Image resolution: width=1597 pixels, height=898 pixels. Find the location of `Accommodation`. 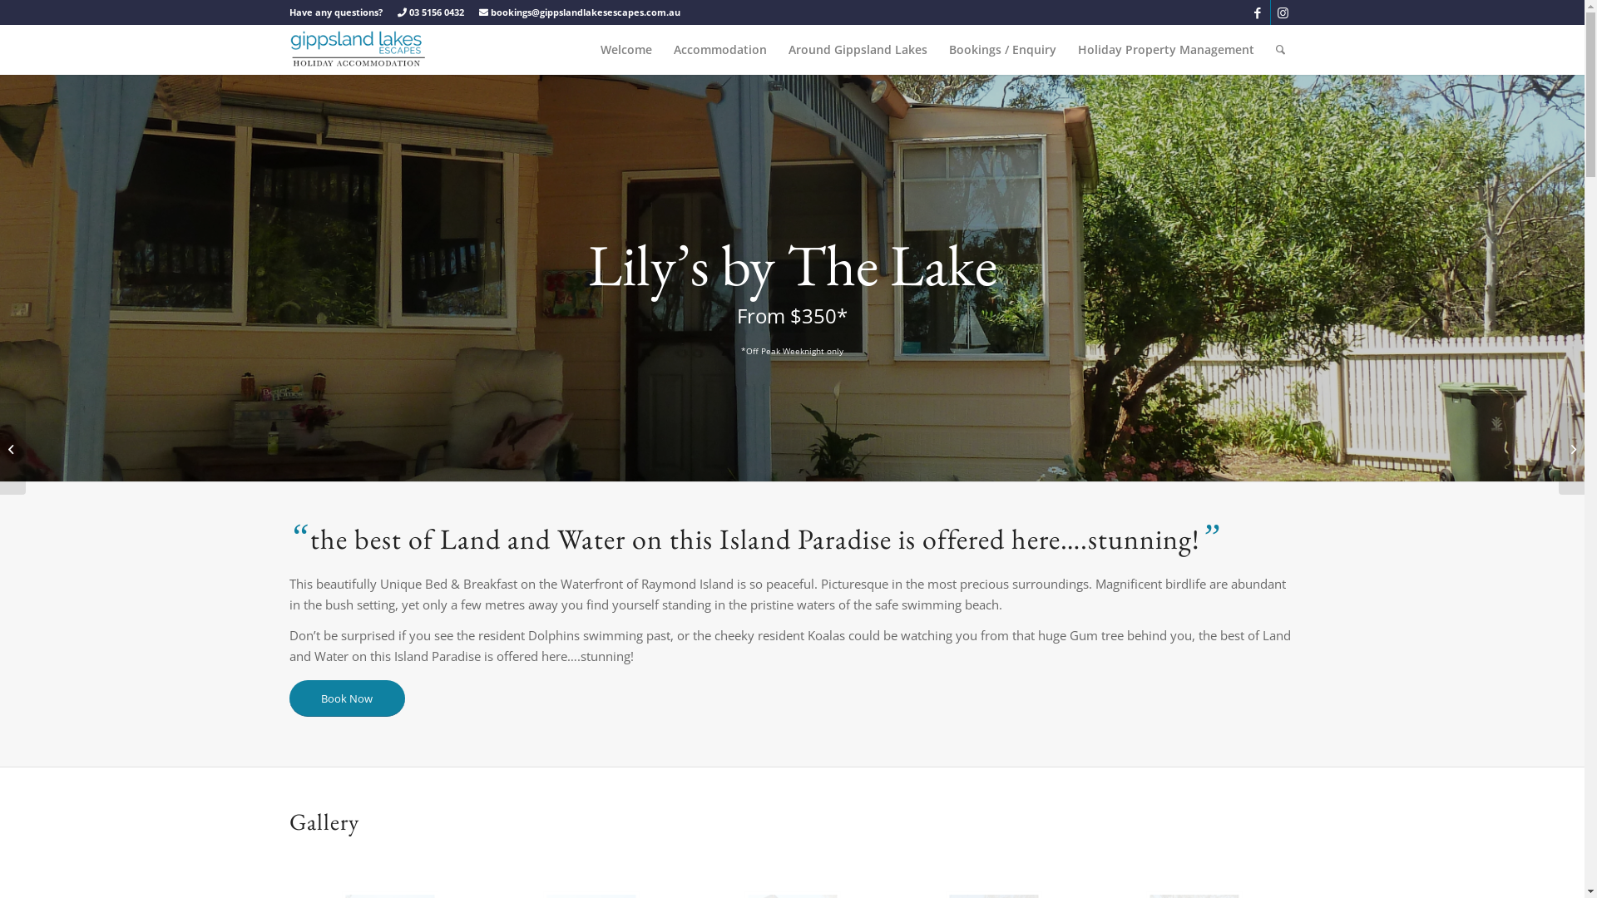

Accommodation is located at coordinates (719, 50).